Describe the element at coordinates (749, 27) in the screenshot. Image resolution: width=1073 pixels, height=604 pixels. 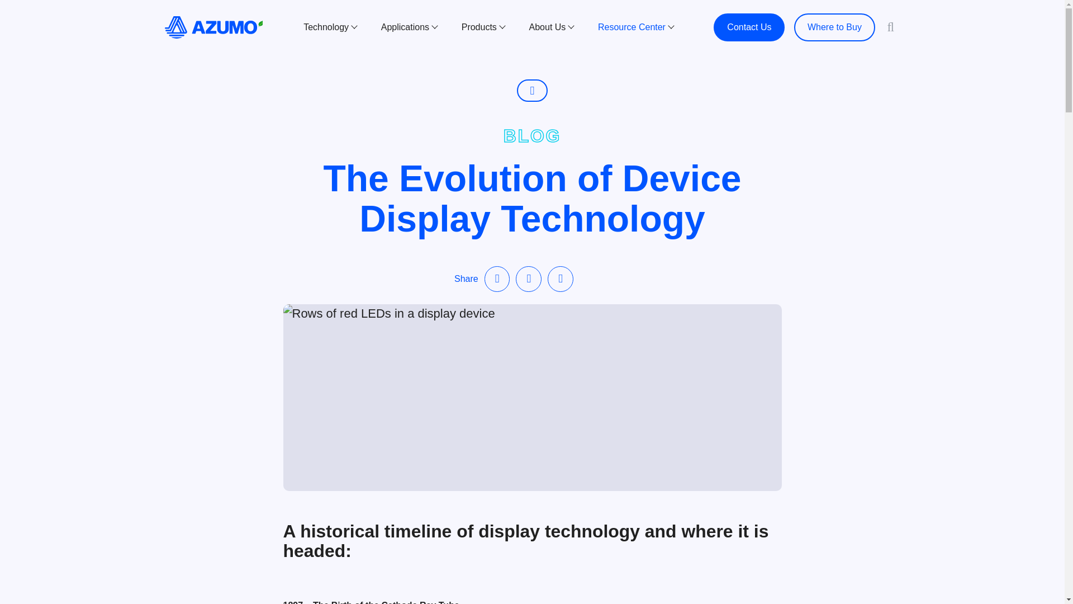
I see `Contact Us` at that location.